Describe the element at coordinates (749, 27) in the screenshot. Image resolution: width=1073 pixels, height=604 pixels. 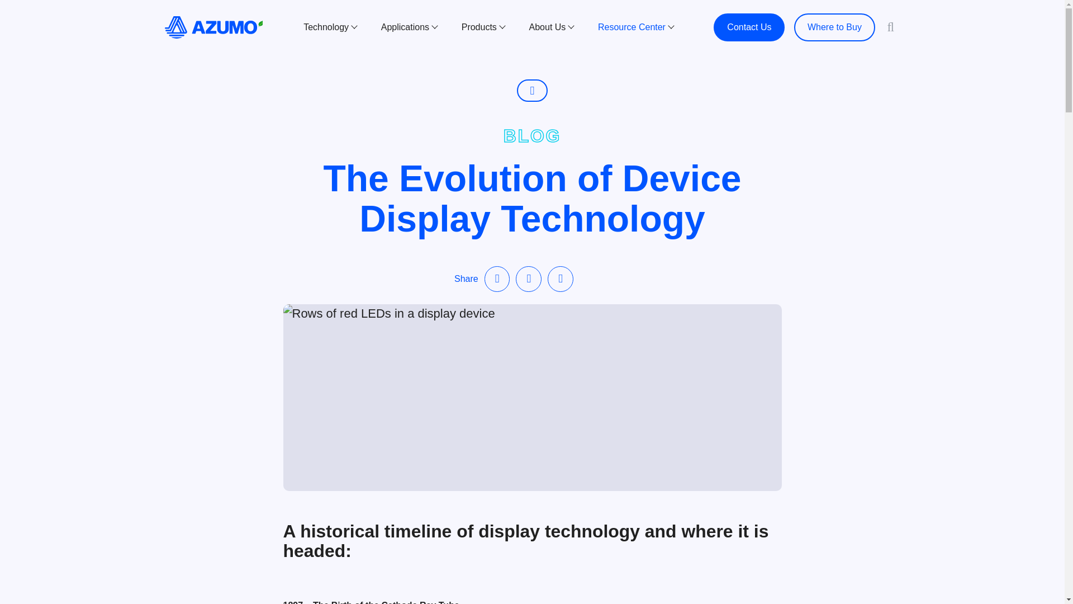
I see `Contact Us` at that location.